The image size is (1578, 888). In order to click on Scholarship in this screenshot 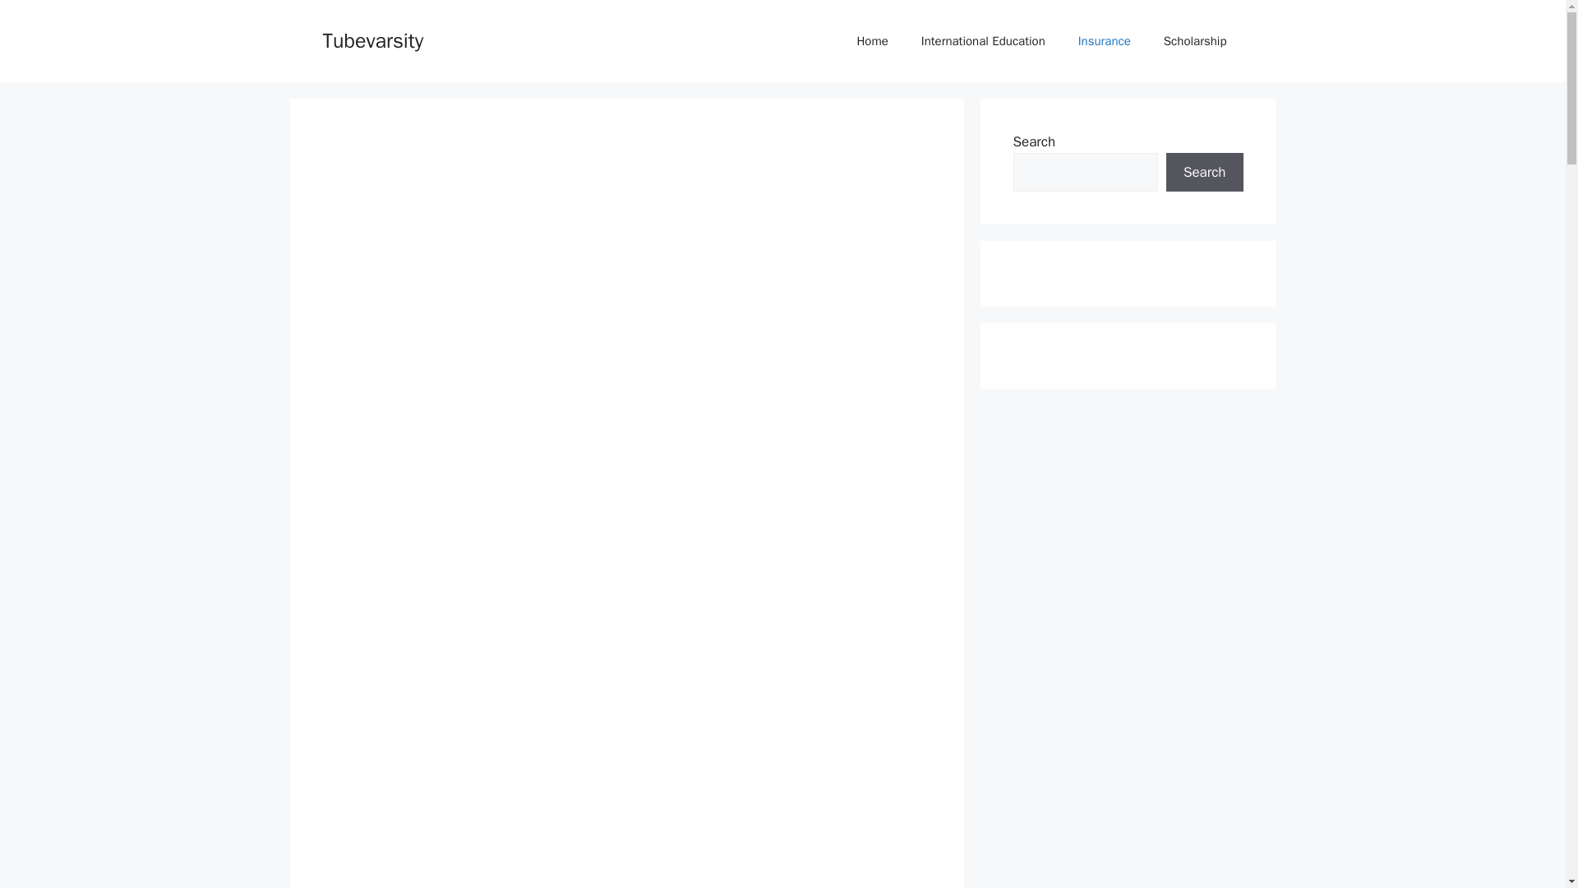, I will do `click(1195, 41)`.